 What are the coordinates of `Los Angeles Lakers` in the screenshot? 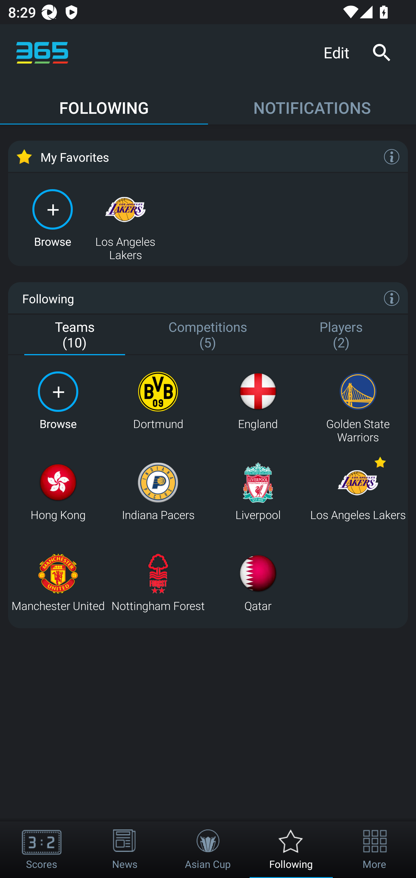 It's located at (358, 492).